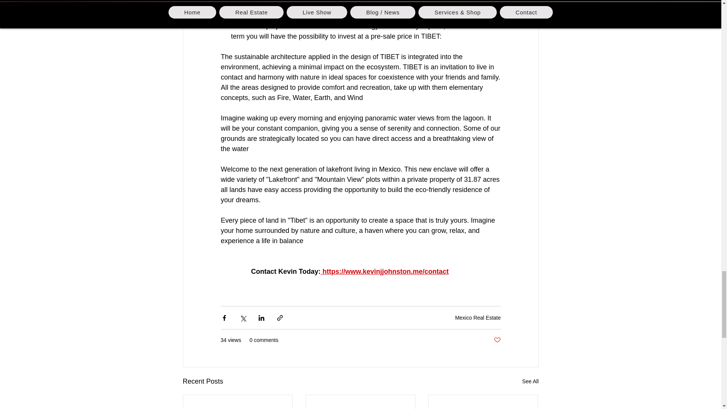 The image size is (727, 409). Describe the element at coordinates (497, 340) in the screenshot. I see `Post not marked as liked` at that location.